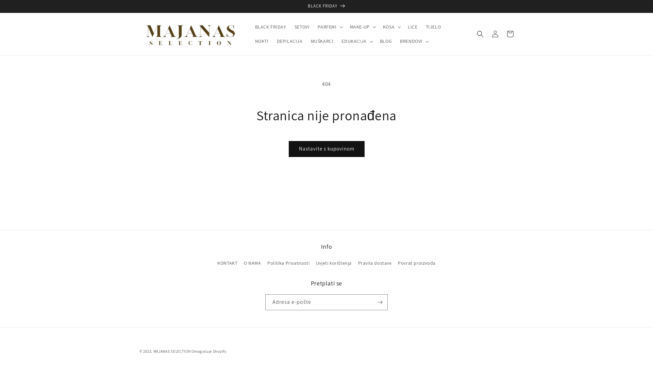  Describe the element at coordinates (302, 27) in the screenshot. I see `SETOVI` at that location.